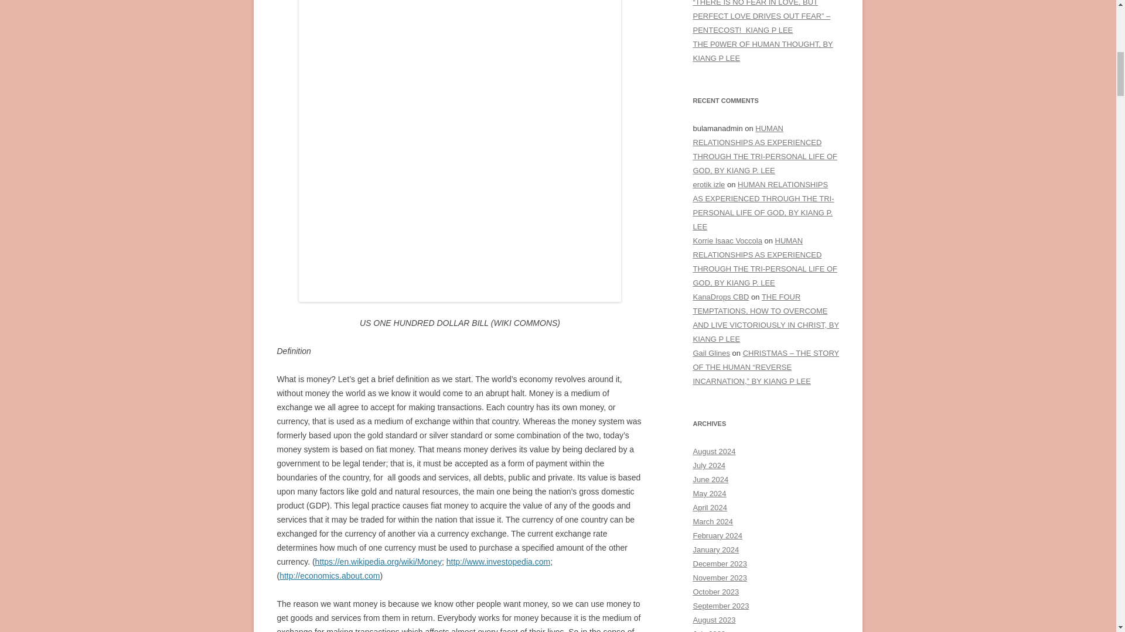 The width and height of the screenshot is (1125, 632). What do you see at coordinates (714, 451) in the screenshot?
I see `August 2024` at bounding box center [714, 451].